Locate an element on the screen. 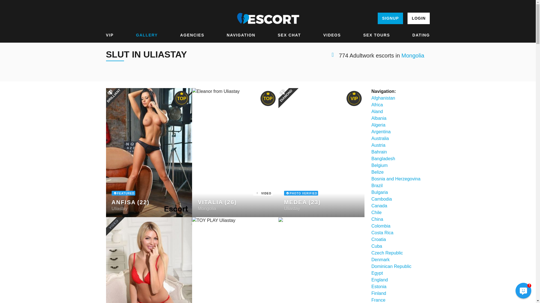  NAVIGATION is located at coordinates (241, 35).